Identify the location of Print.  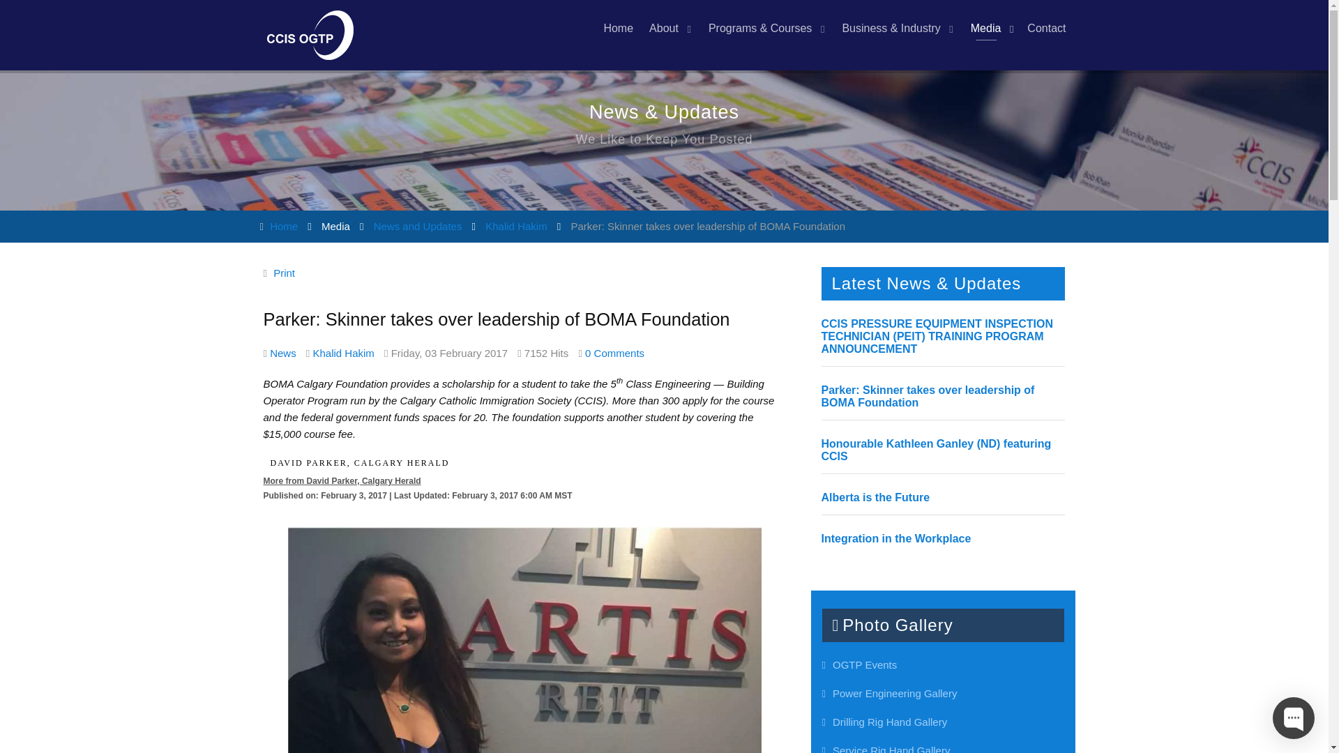
(283, 273).